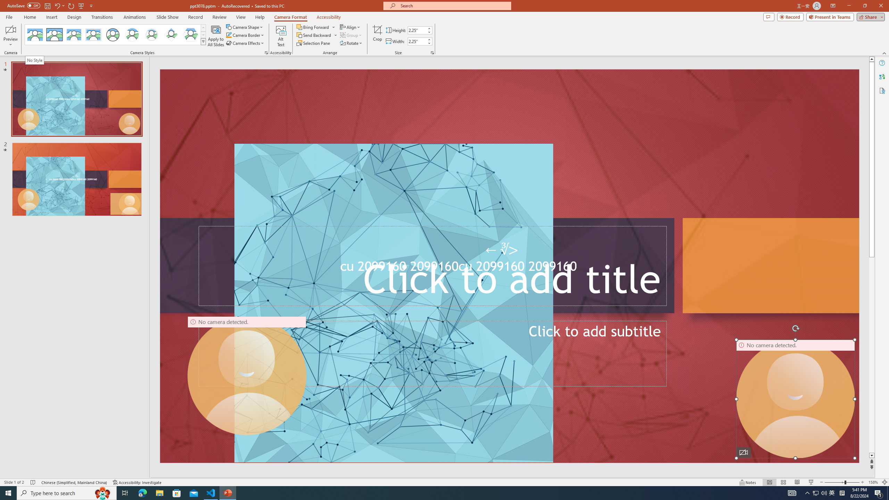 The image size is (889, 500). I want to click on Size and Position..., so click(432, 53).